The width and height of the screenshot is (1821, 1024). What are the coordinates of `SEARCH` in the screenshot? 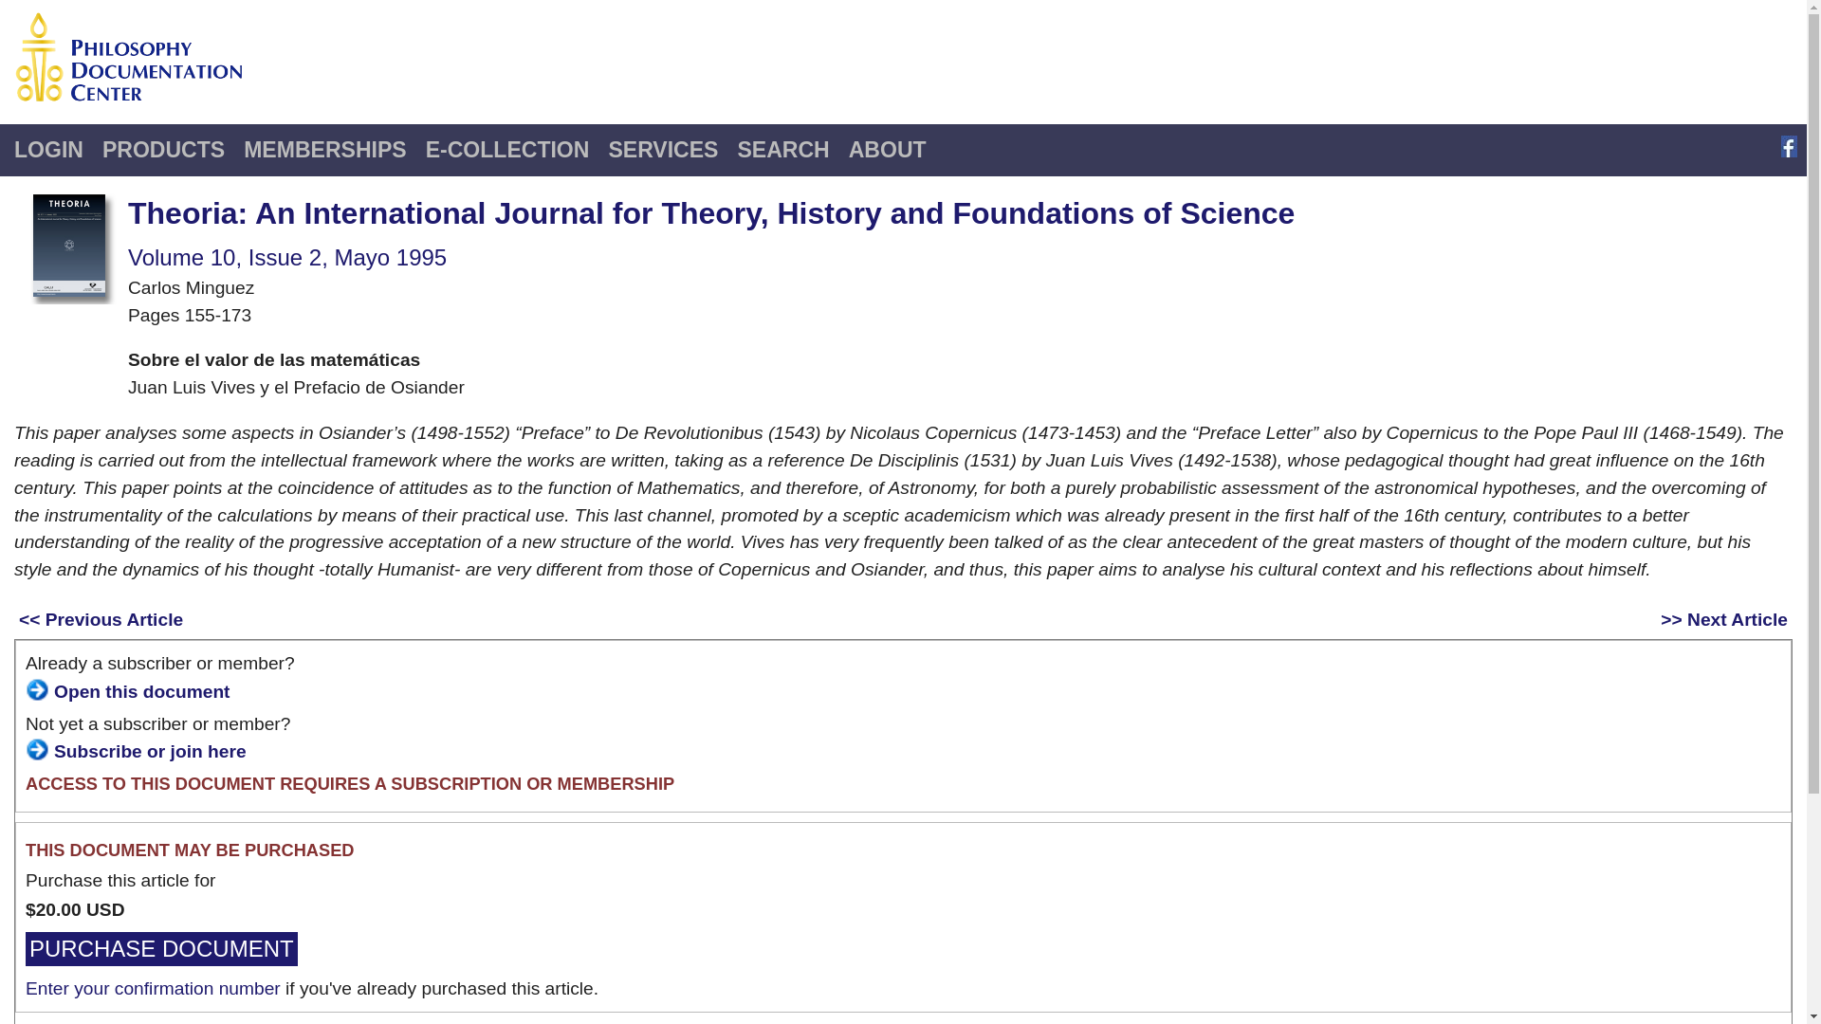 It's located at (782, 150).